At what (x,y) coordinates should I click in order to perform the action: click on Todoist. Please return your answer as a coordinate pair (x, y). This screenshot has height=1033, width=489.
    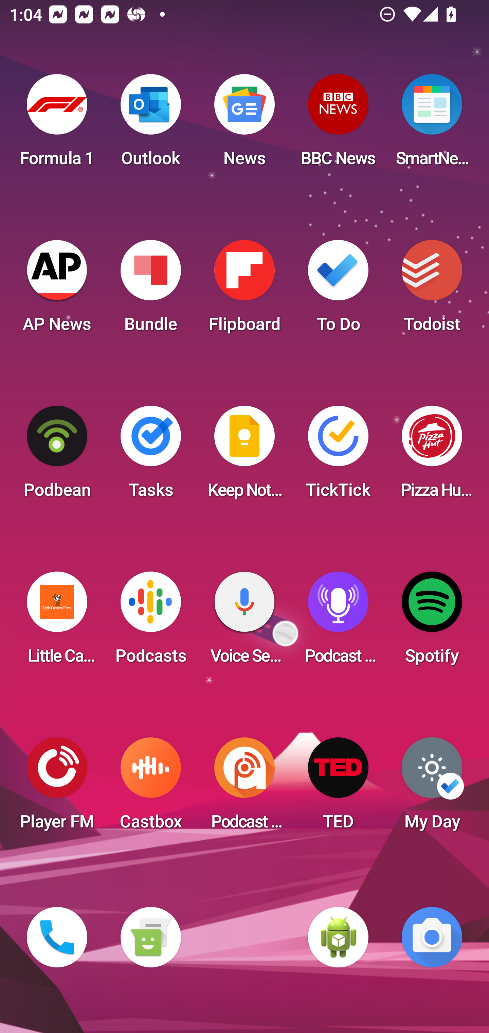
    Looking at the image, I should click on (432, 290).